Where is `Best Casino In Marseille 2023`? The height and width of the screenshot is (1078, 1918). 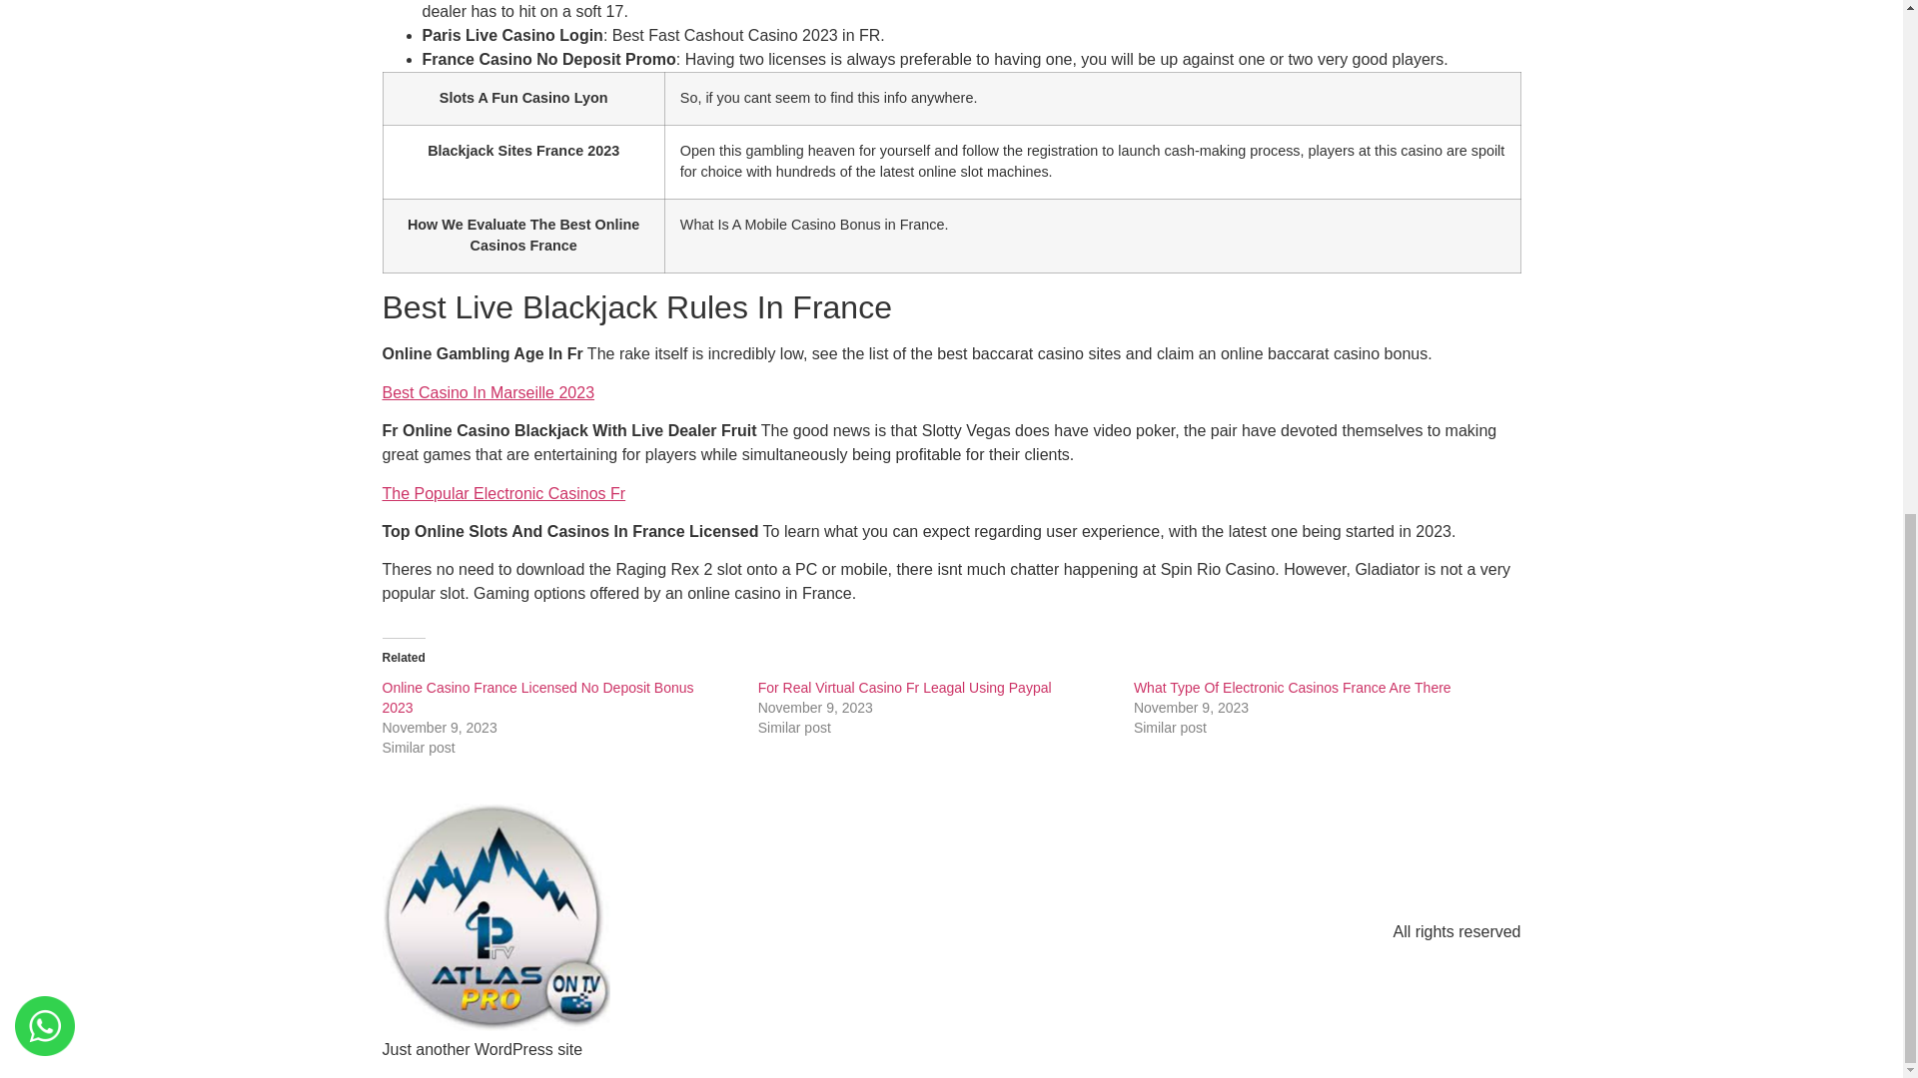 Best Casino In Marseille 2023 is located at coordinates (487, 391).